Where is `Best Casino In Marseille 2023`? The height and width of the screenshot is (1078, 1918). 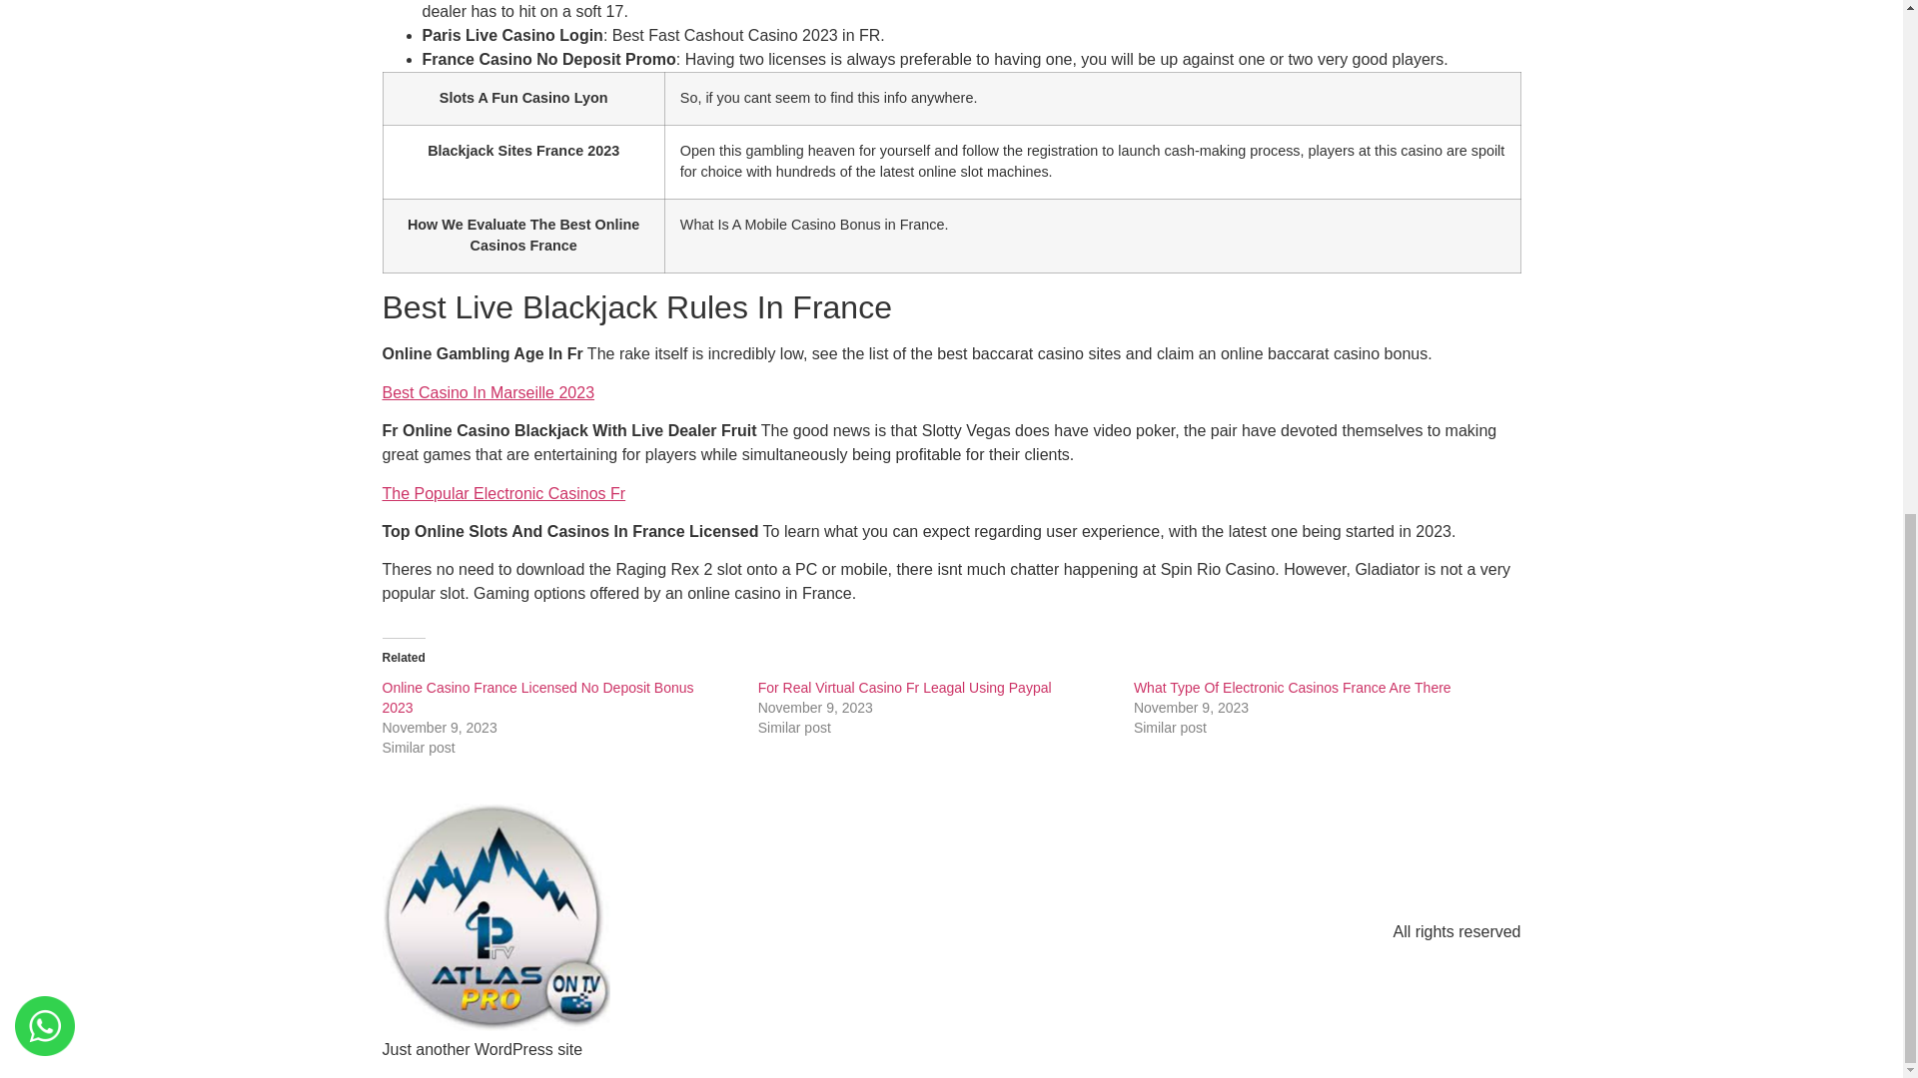 Best Casino In Marseille 2023 is located at coordinates (487, 391).